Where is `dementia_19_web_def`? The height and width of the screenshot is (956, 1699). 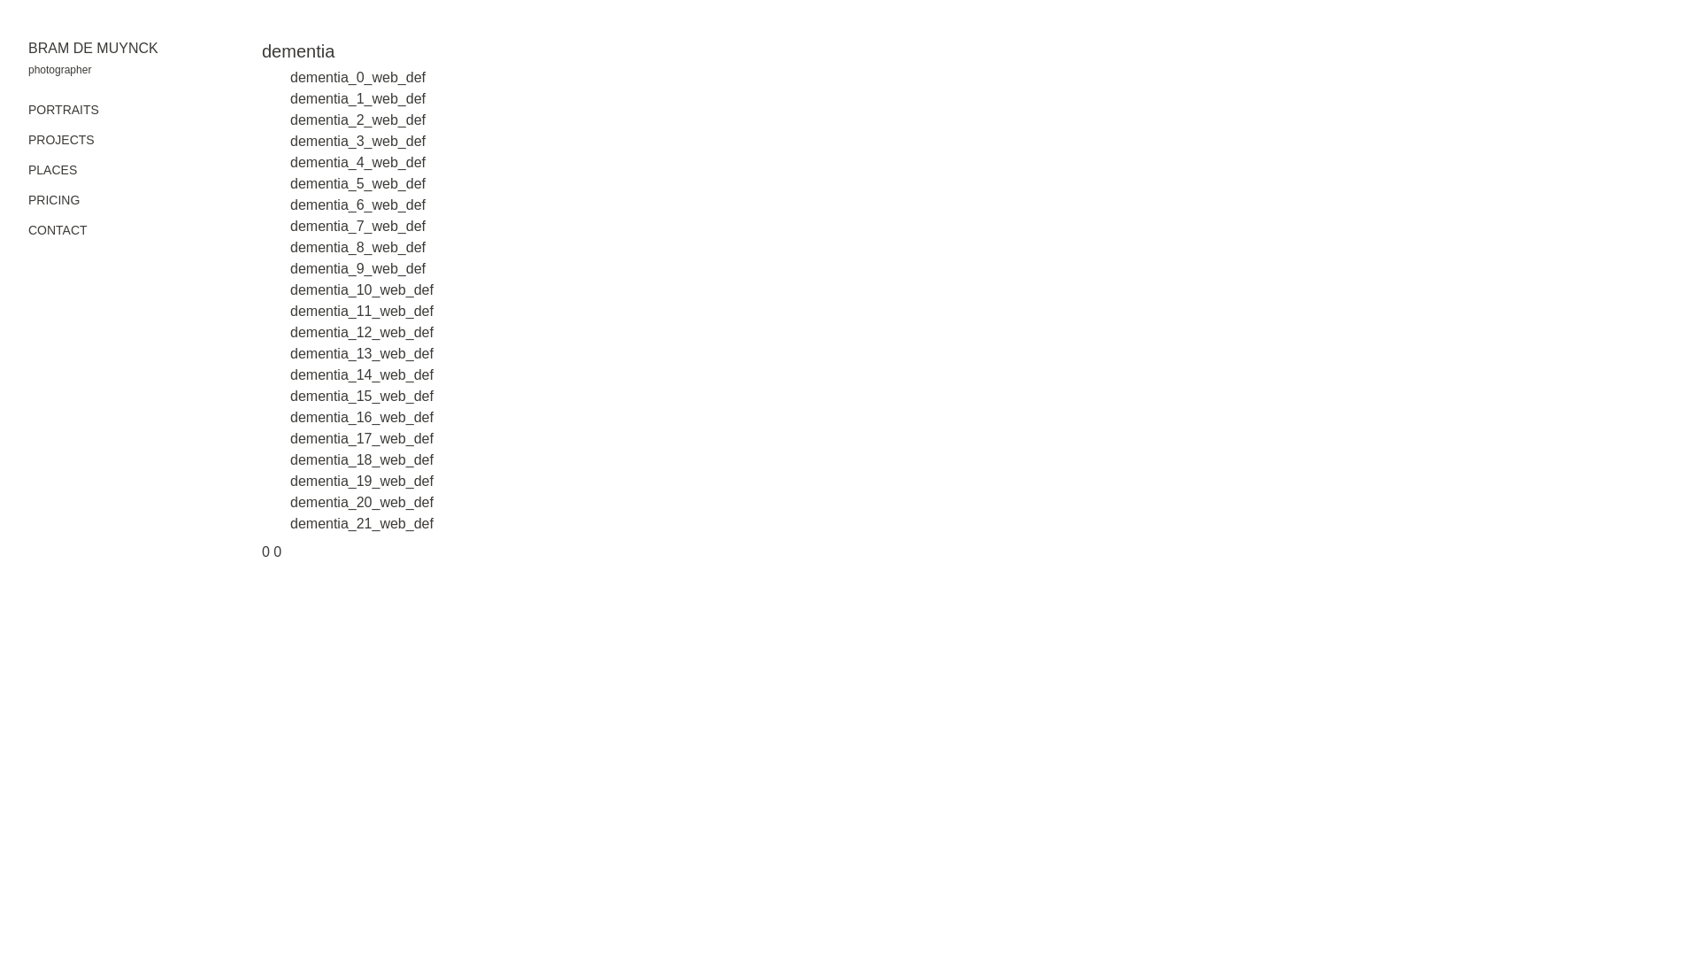
dementia_19_web_def is located at coordinates (361, 482).